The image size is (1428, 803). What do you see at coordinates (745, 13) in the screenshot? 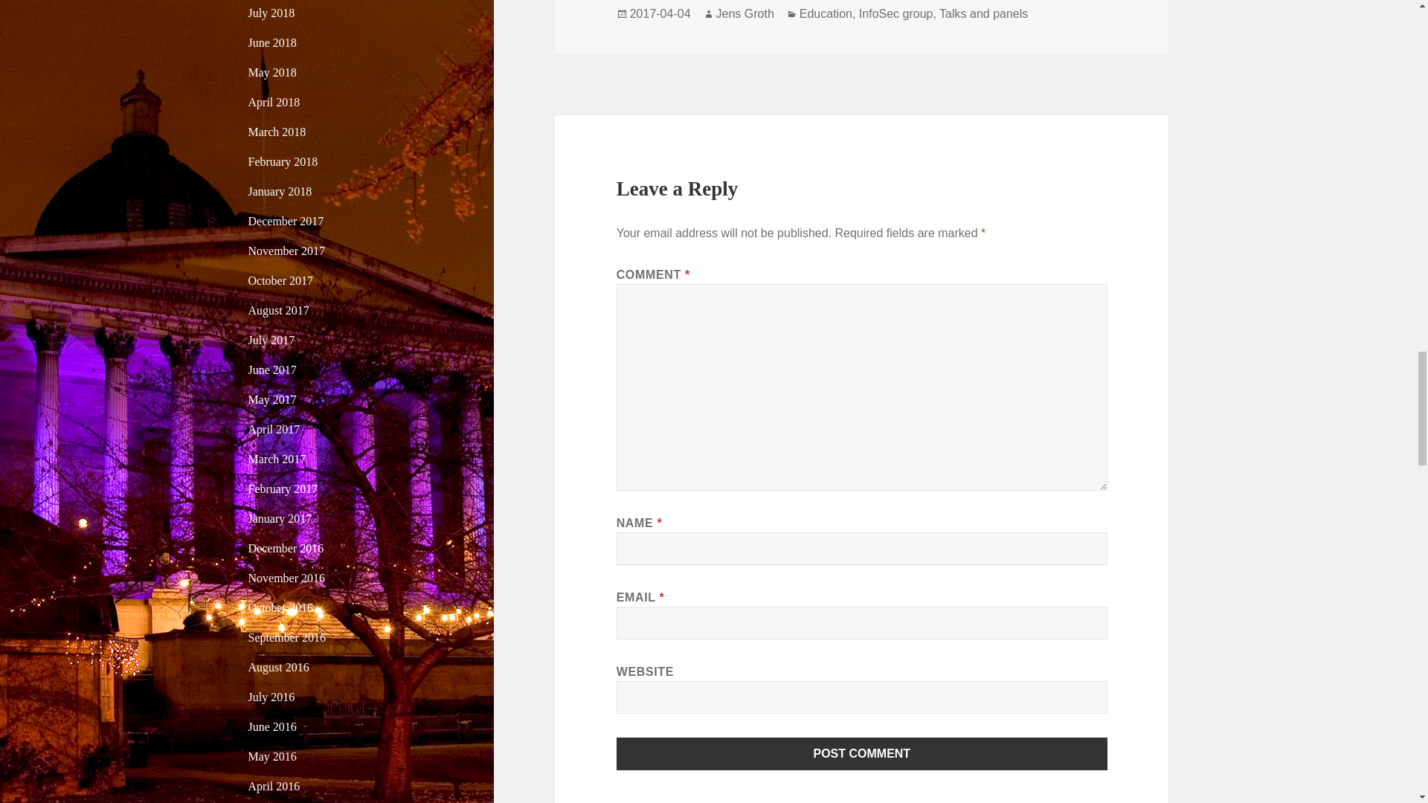
I see `Posts by Jens Groth` at bounding box center [745, 13].